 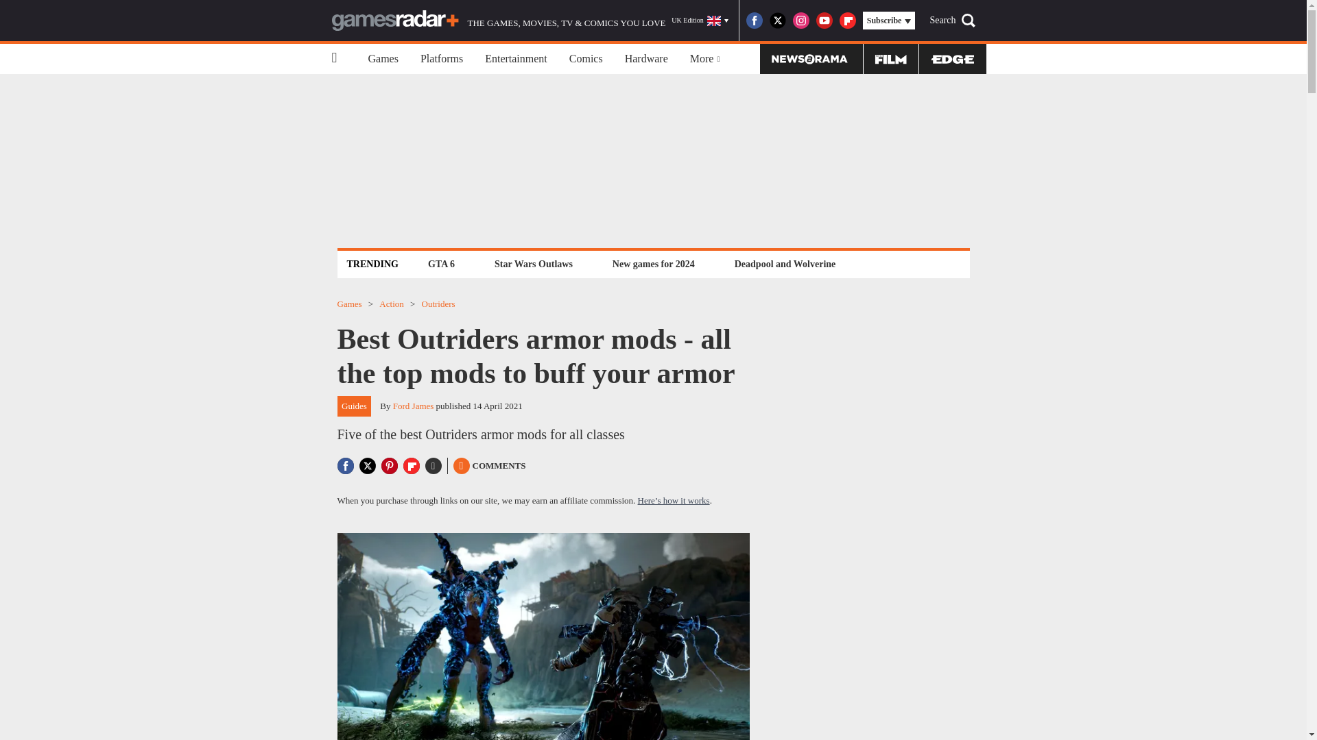 I want to click on New games for 2024, so click(x=653, y=264).